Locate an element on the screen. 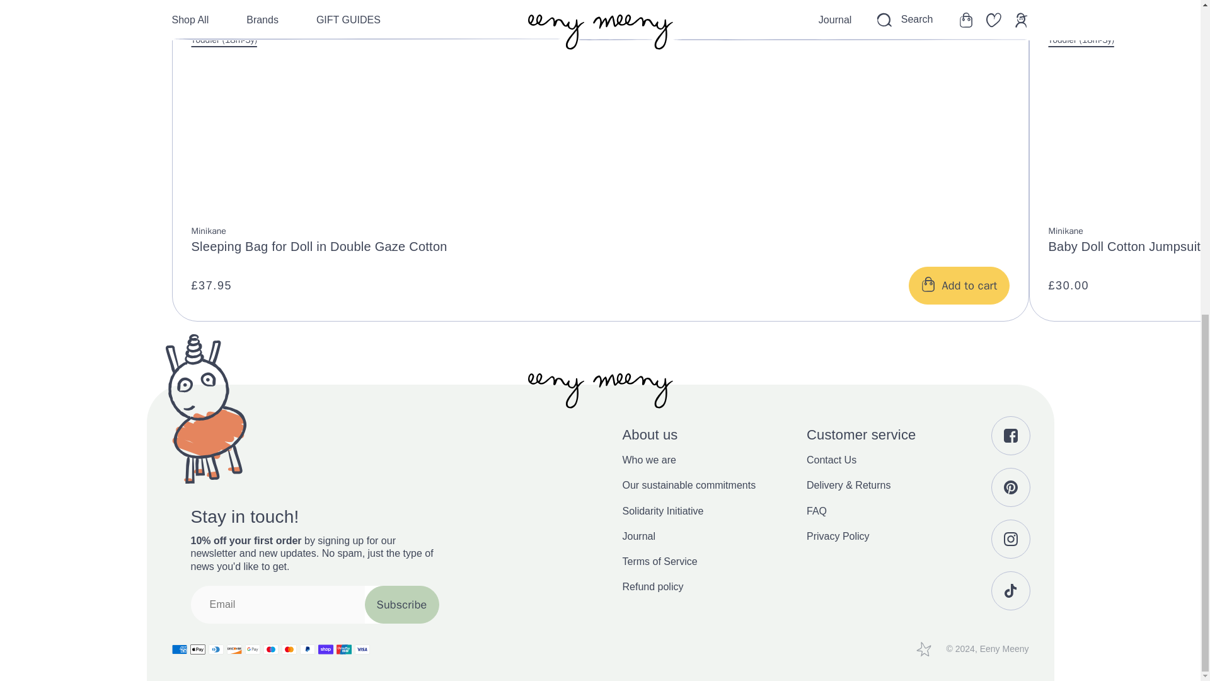  Apple Pay is located at coordinates (198, 649).